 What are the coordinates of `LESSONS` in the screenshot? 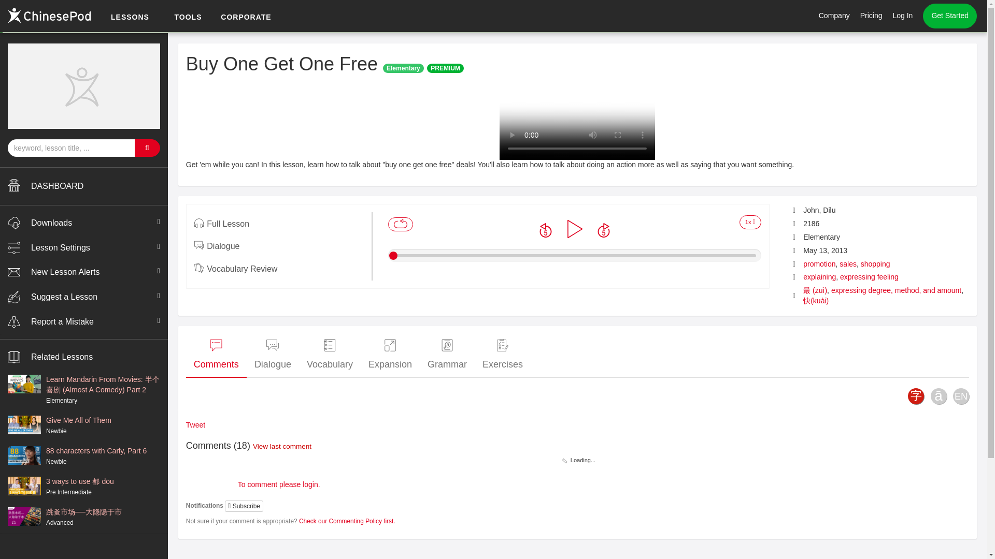 It's located at (130, 18).